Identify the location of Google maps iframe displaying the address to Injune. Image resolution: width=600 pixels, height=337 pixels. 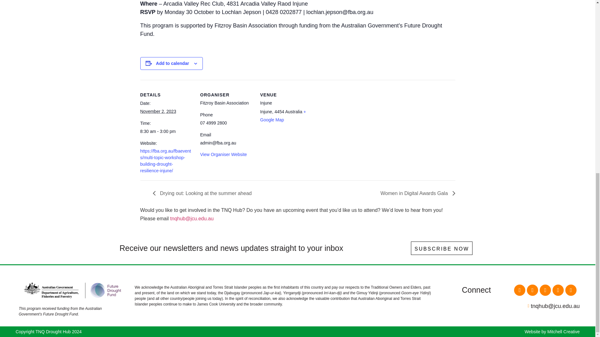
(352, 123).